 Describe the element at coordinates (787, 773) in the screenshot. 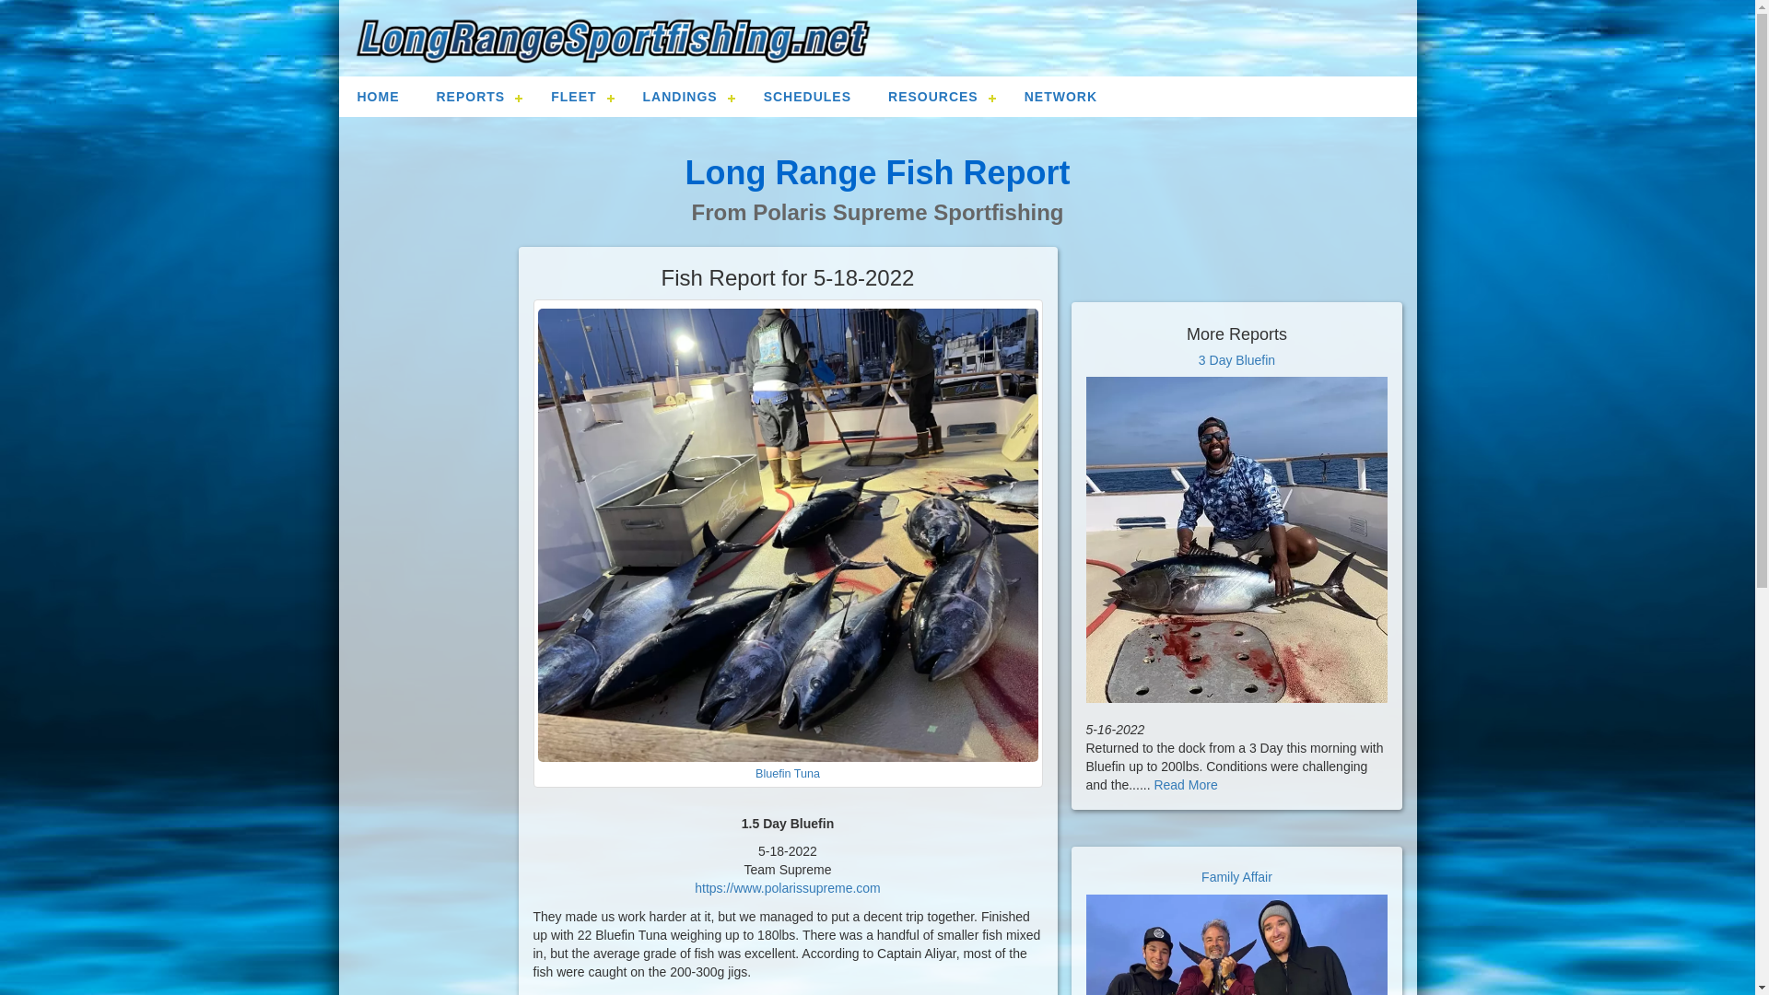

I see `Bluefin Tuna` at that location.